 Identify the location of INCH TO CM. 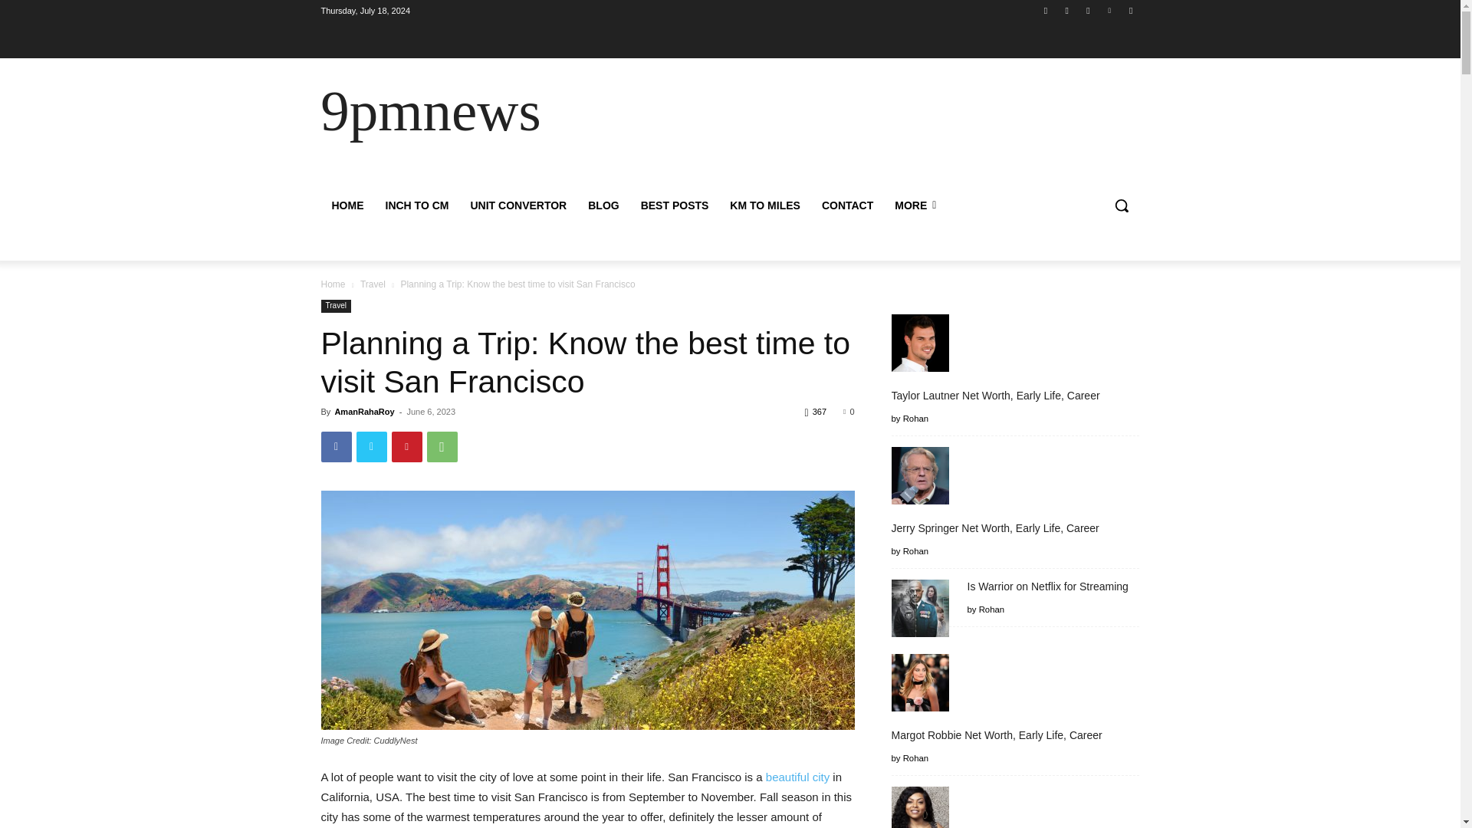
(416, 205).